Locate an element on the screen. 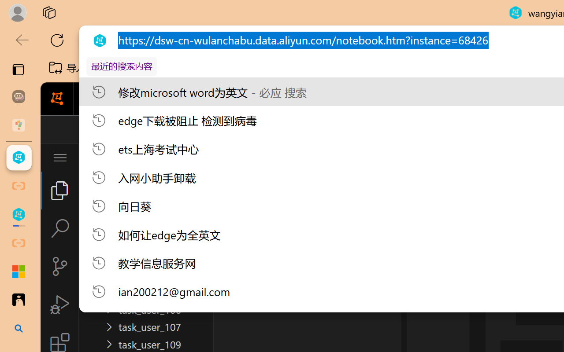 This screenshot has width=564, height=352. wangyian_webcrawler - DSW is located at coordinates (19, 215).